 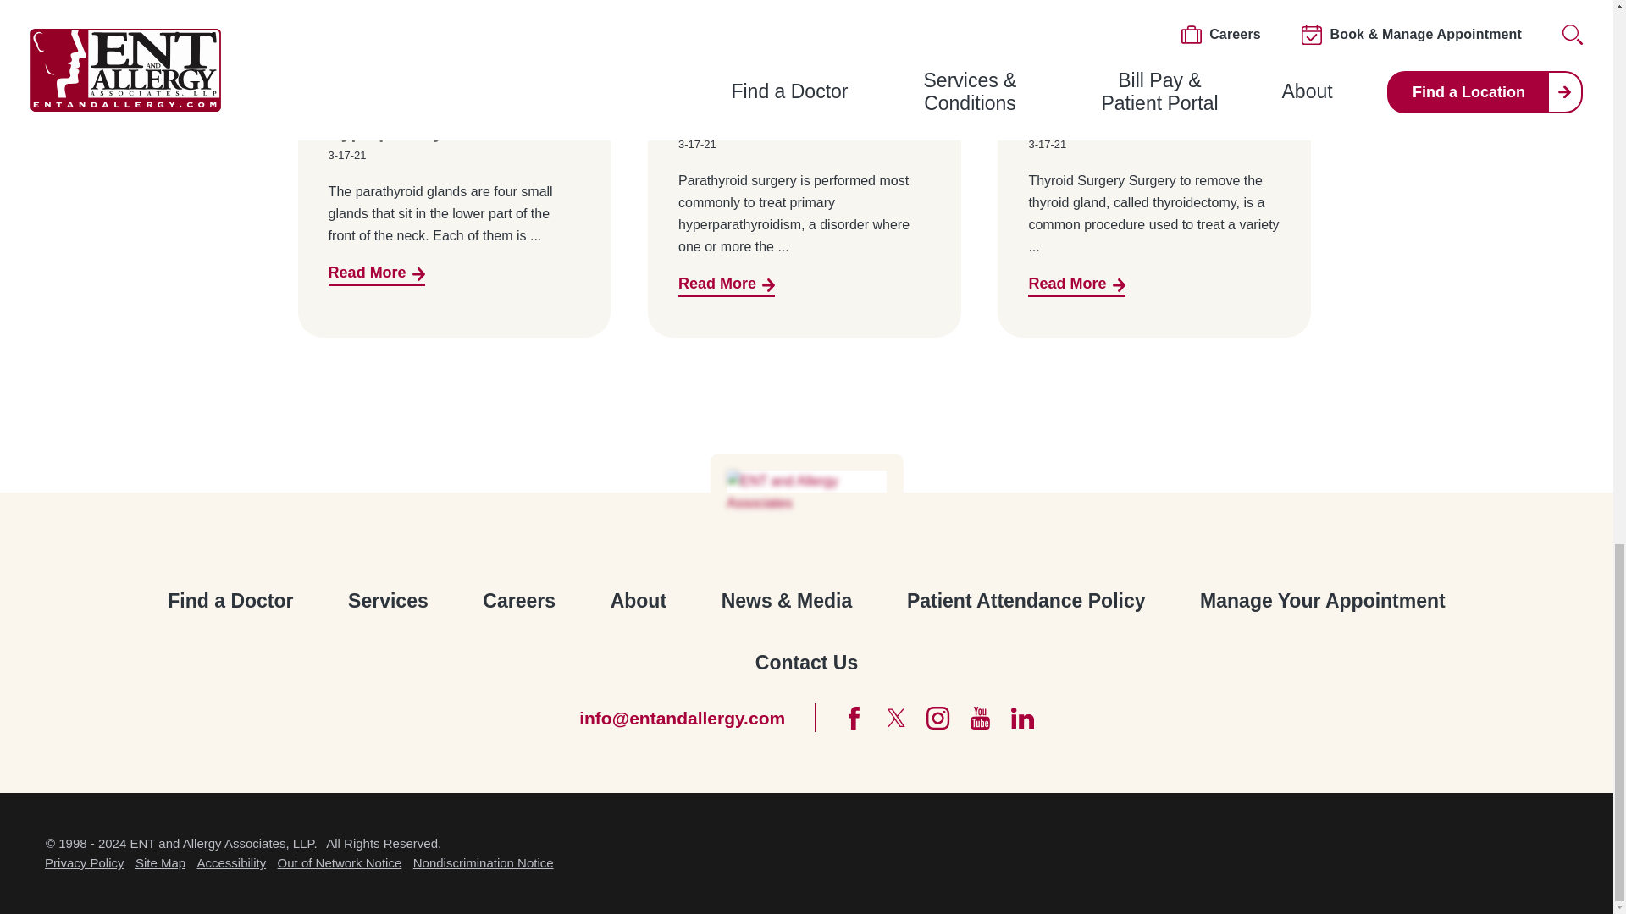 I want to click on LinkedIn, so click(x=1023, y=718).